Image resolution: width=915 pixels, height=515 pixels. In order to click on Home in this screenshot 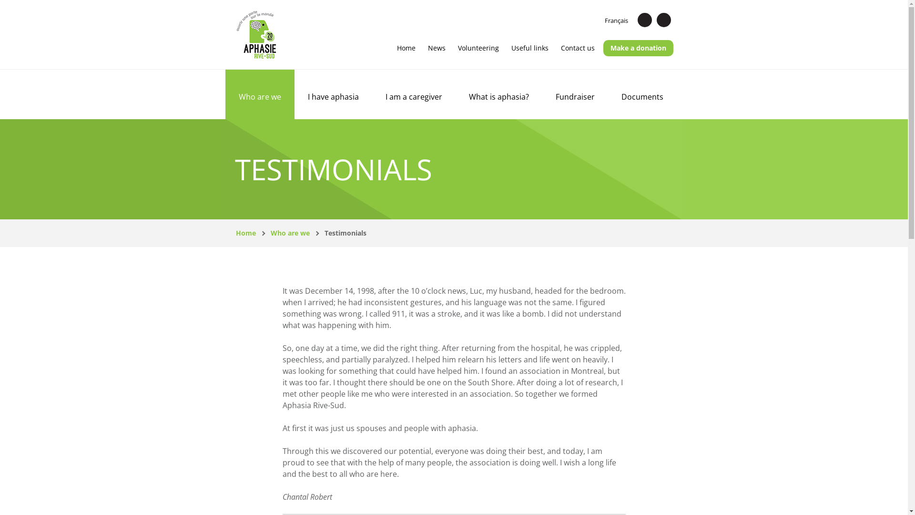, I will do `click(406, 49)`.